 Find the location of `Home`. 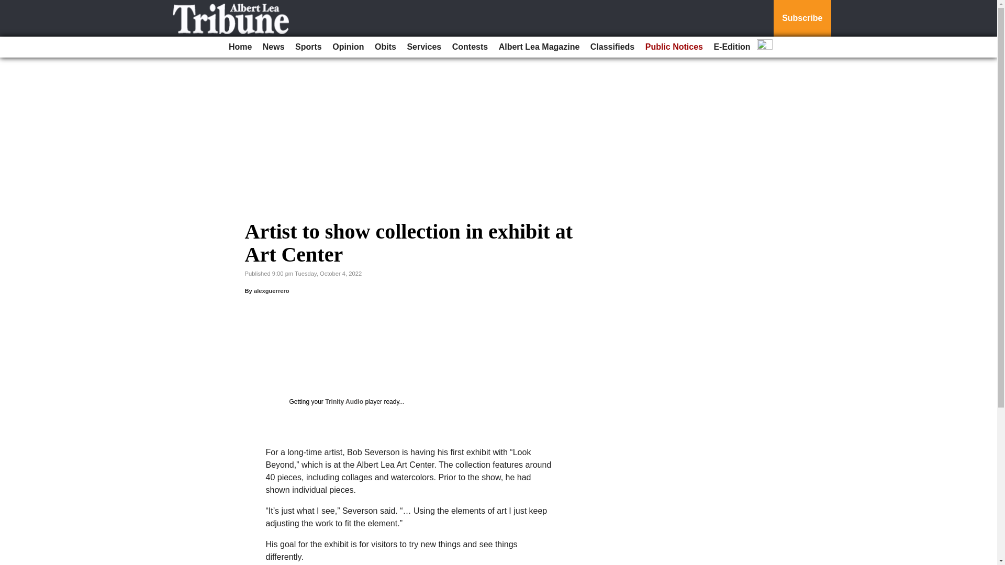

Home is located at coordinates (240, 47).